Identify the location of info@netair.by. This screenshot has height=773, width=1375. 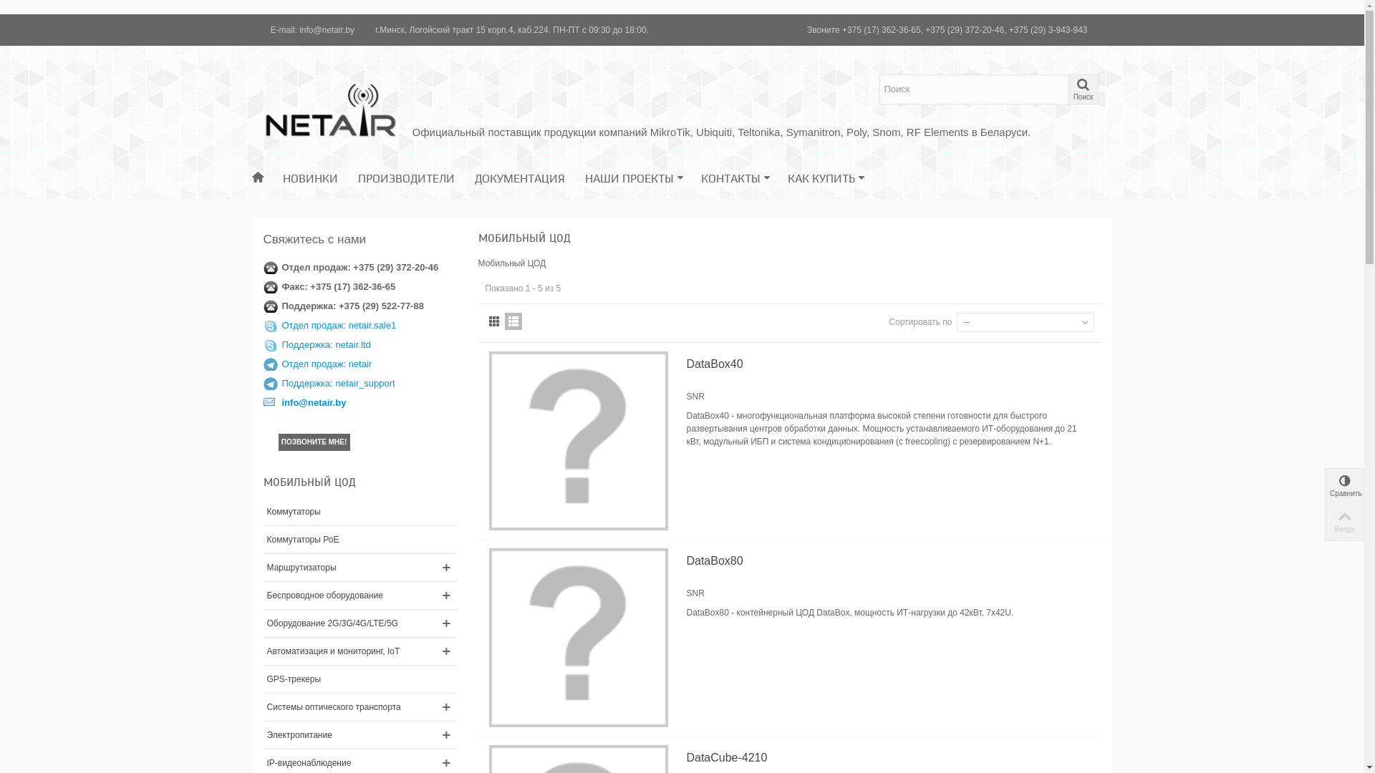
(314, 402).